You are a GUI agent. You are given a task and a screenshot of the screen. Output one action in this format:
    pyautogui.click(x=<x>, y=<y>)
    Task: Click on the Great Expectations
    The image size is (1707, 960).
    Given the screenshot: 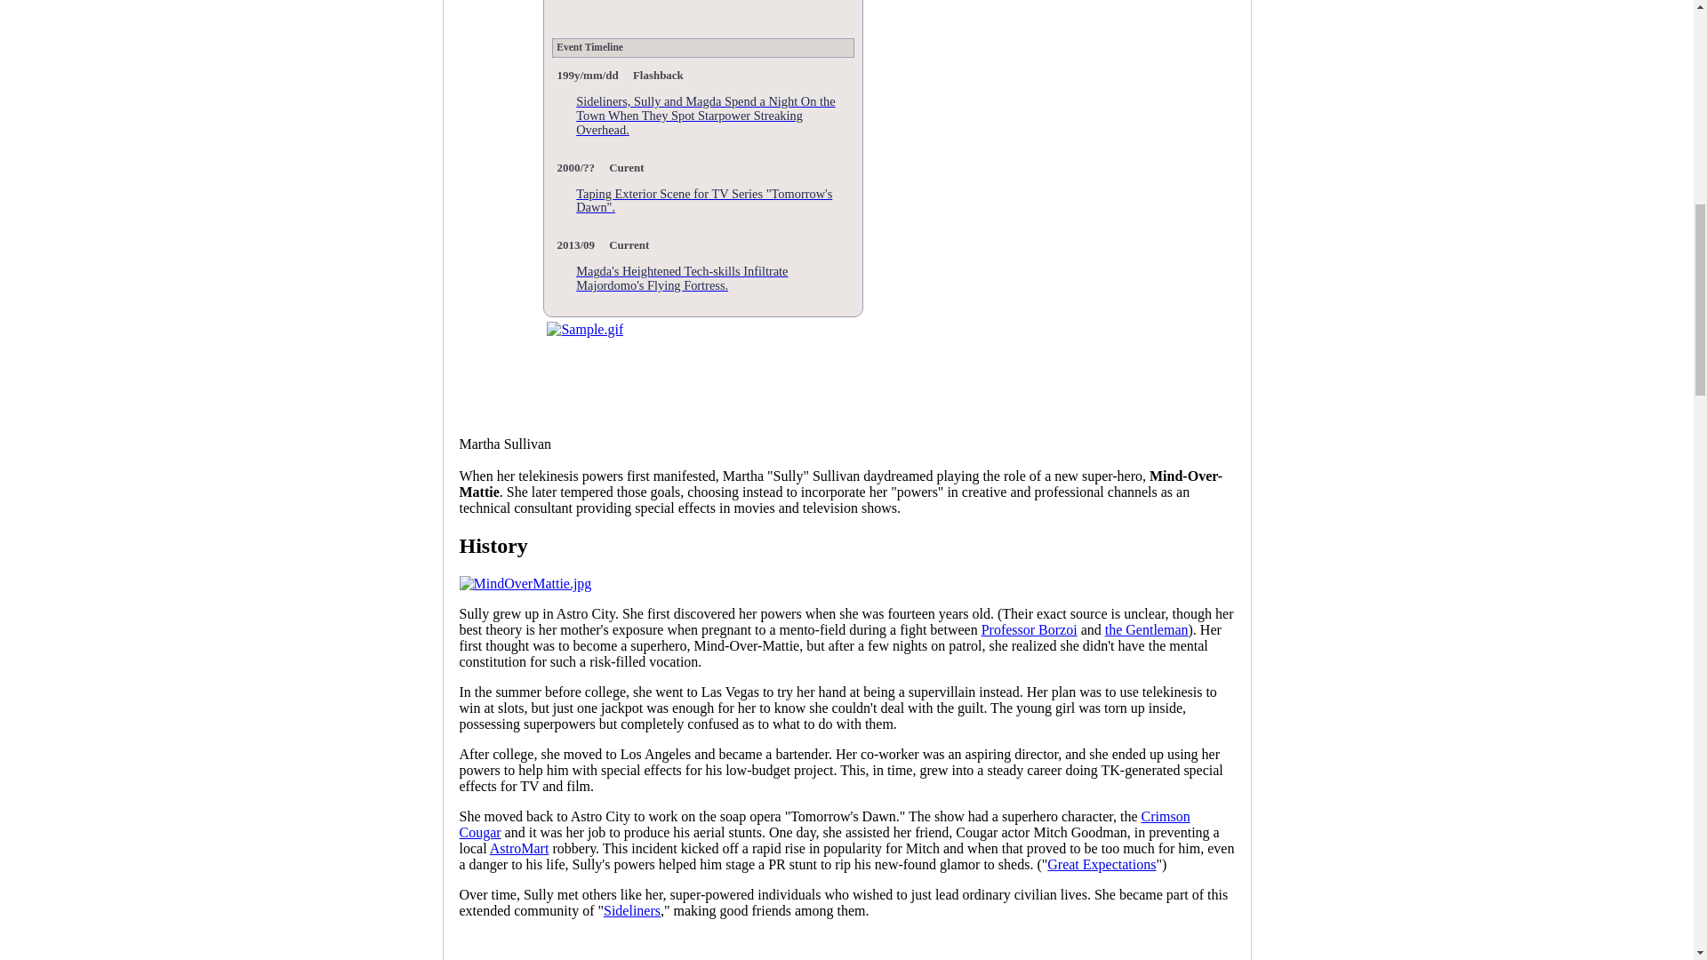 What is the action you would take?
    pyautogui.click(x=1101, y=864)
    